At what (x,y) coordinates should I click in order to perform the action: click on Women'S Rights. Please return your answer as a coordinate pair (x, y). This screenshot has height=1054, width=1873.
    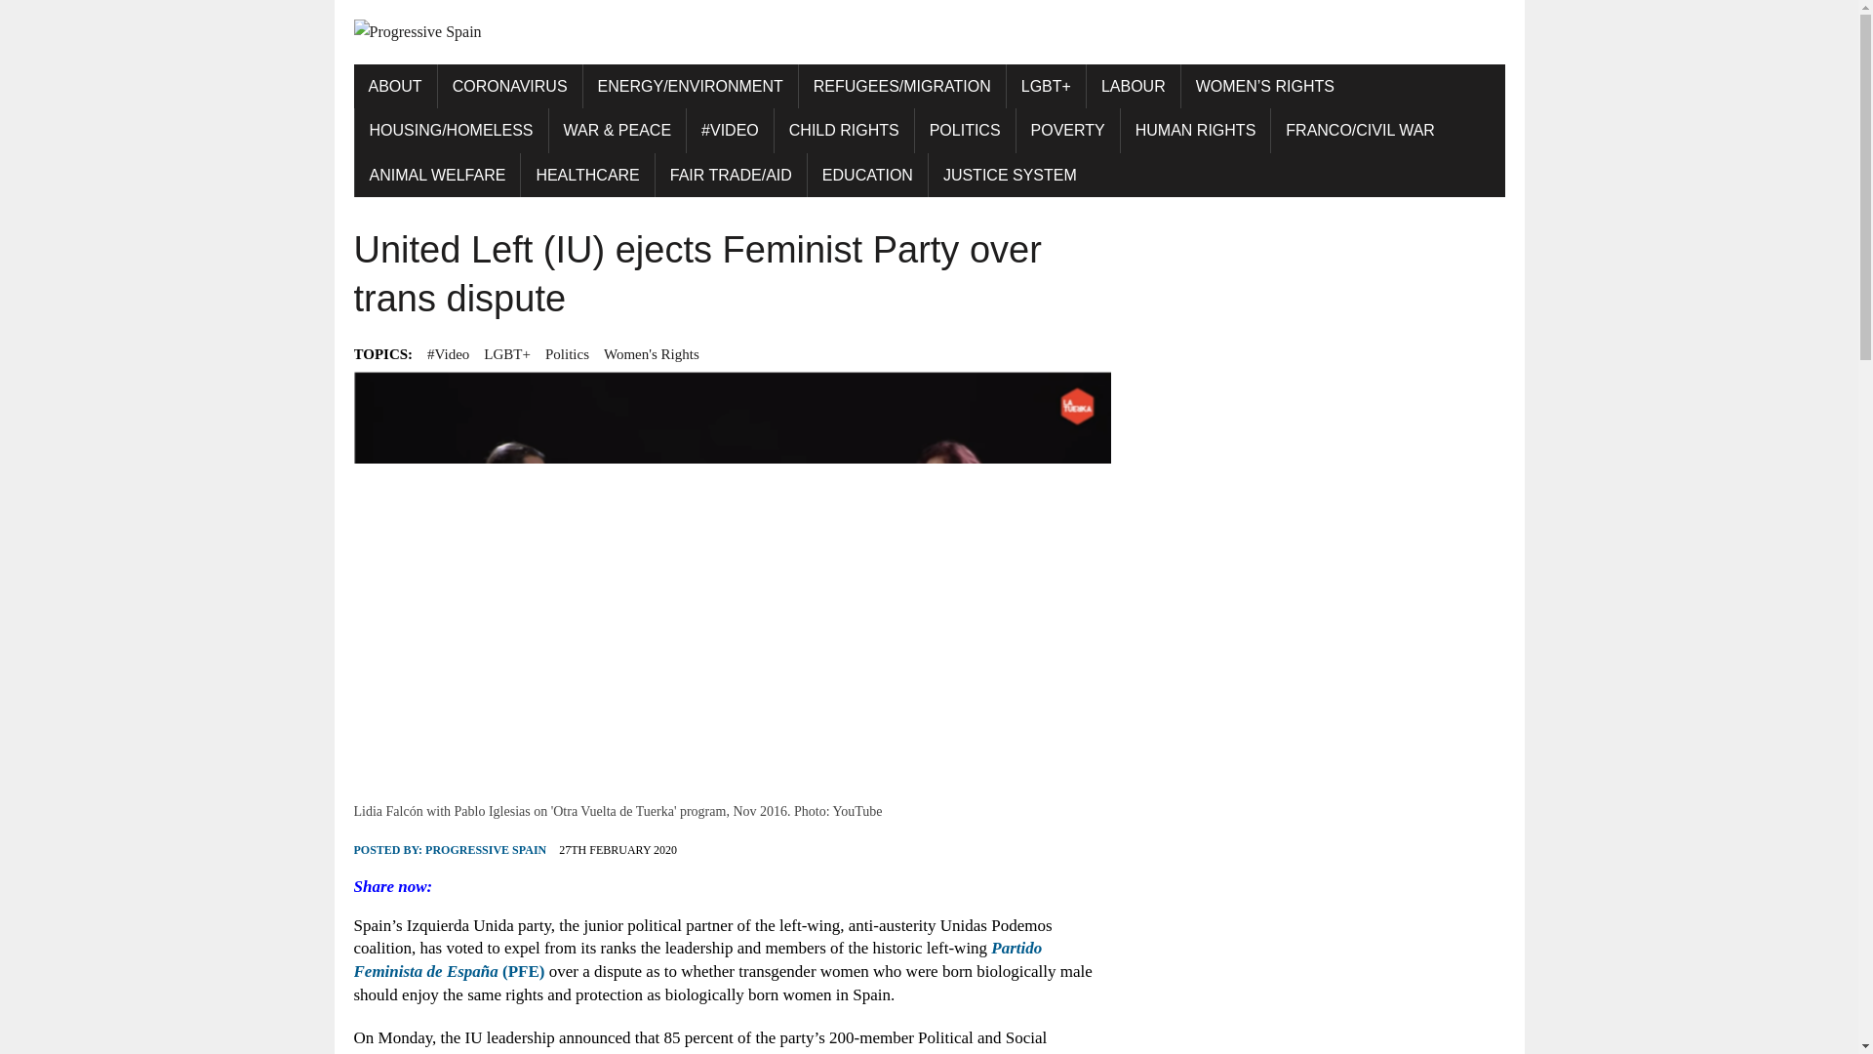
    Looking at the image, I should click on (651, 353).